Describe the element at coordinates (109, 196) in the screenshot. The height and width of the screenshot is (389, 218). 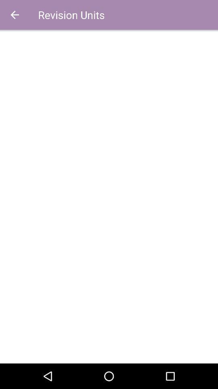
I see `open icon below the revision units icon` at that location.